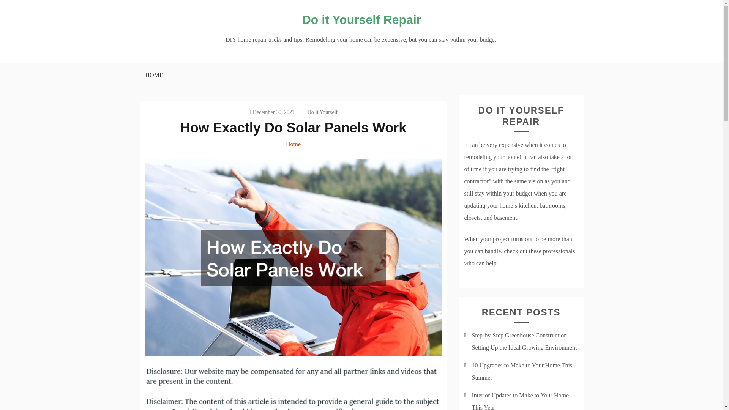  I want to click on December 30, 2021, so click(272, 112).